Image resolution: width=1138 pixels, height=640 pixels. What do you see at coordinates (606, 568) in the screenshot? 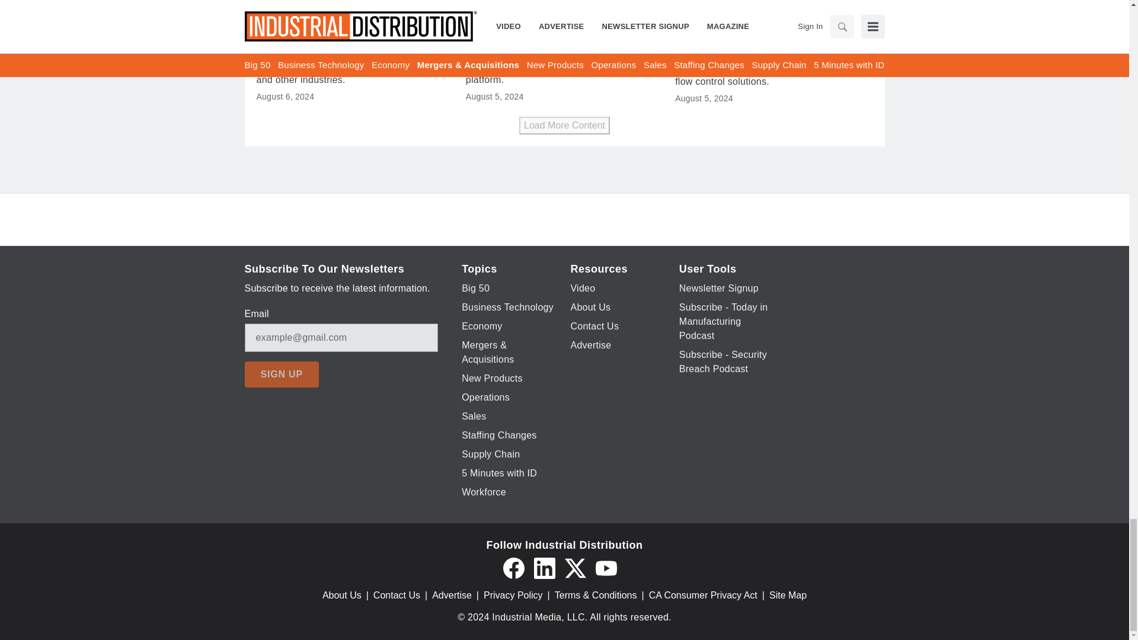
I see `YouTube icon` at bounding box center [606, 568].